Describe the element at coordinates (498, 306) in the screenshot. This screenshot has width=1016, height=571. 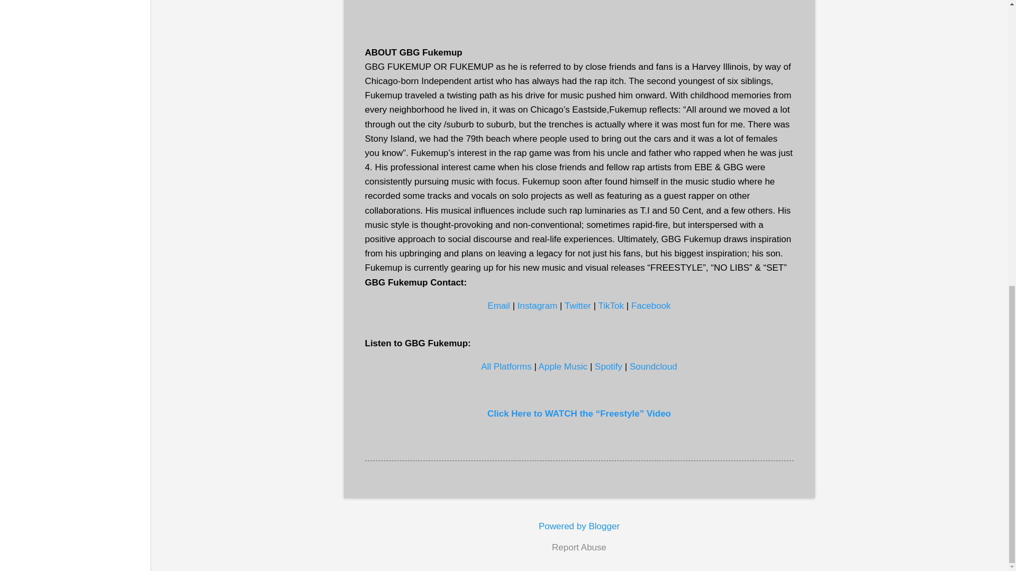
I see `Email` at that location.